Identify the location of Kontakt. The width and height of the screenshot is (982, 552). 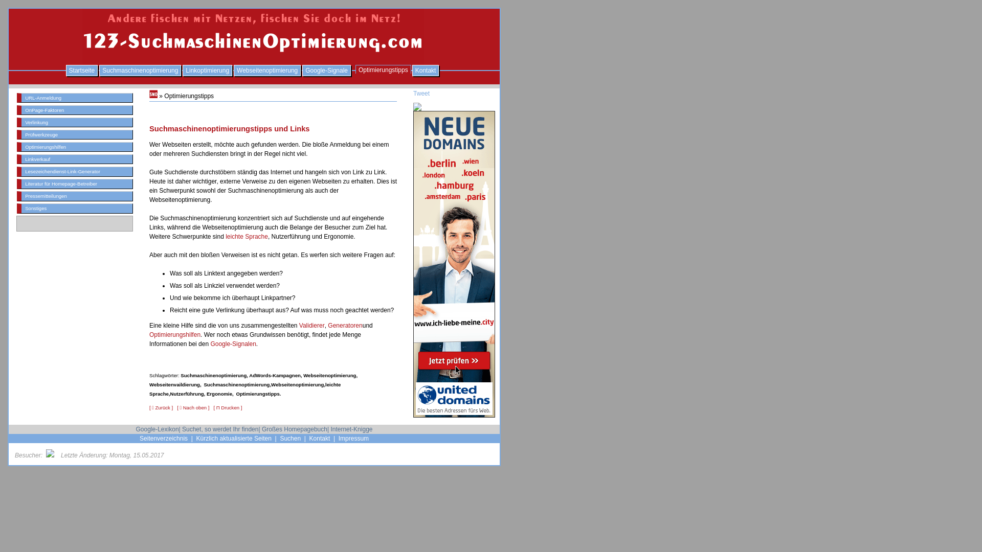
(426, 71).